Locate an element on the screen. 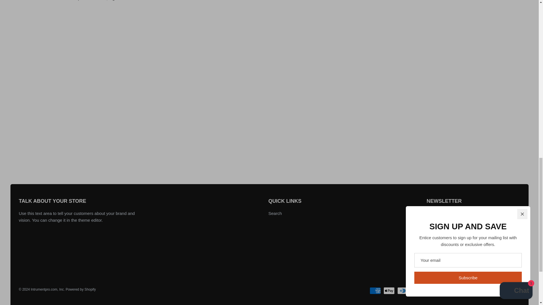  Apple Pay is located at coordinates (389, 291).